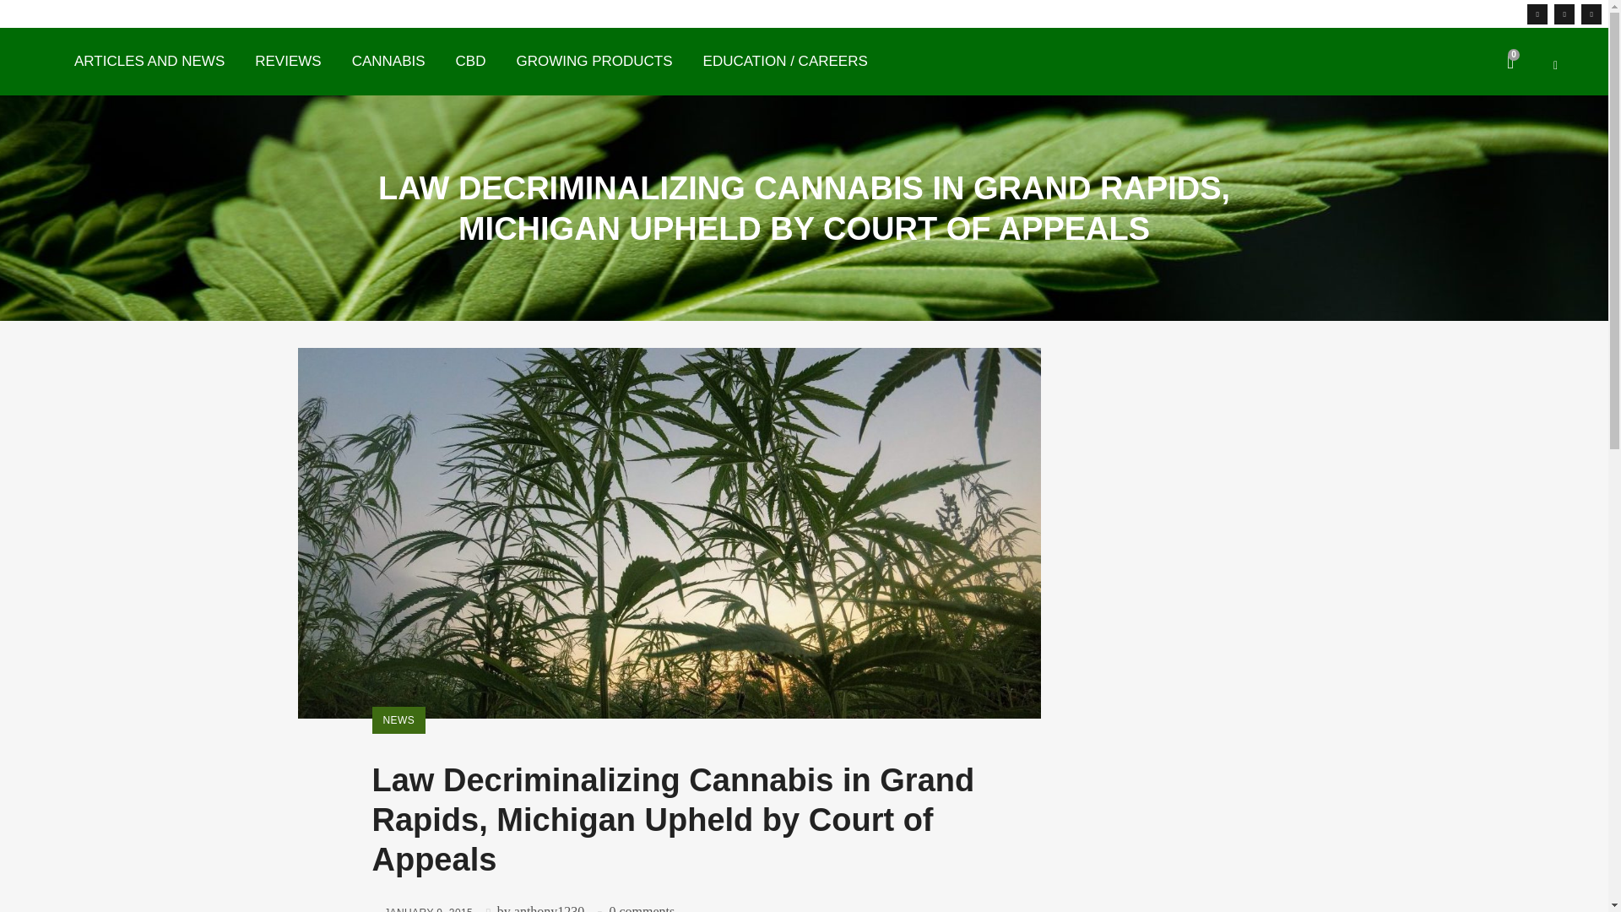  Describe the element at coordinates (642, 909) in the screenshot. I see `0 comments` at that location.